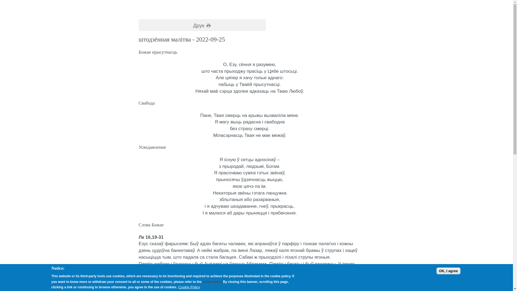 Image resolution: width=517 pixels, height=291 pixels. Describe the element at coordinates (9, 0) in the screenshot. I see `Jump to navigation` at that location.